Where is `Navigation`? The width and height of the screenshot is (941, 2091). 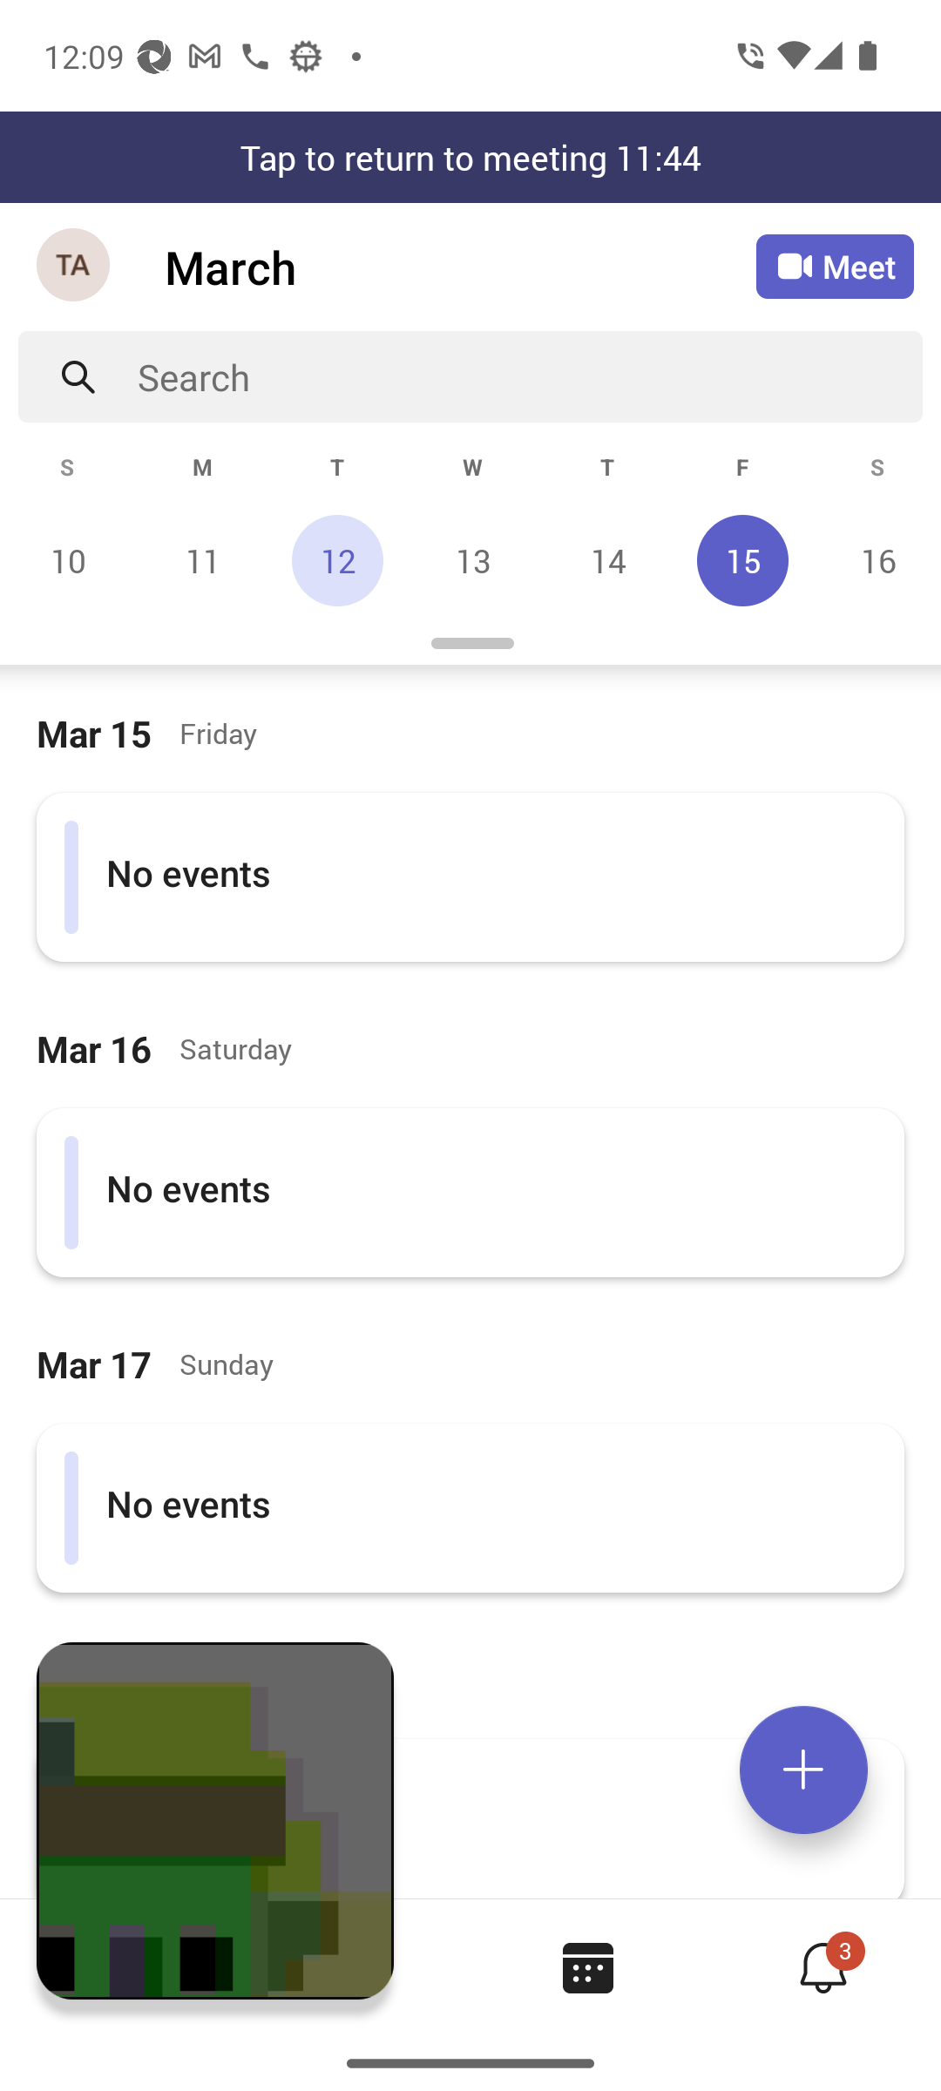
Navigation is located at coordinates (75, 267).